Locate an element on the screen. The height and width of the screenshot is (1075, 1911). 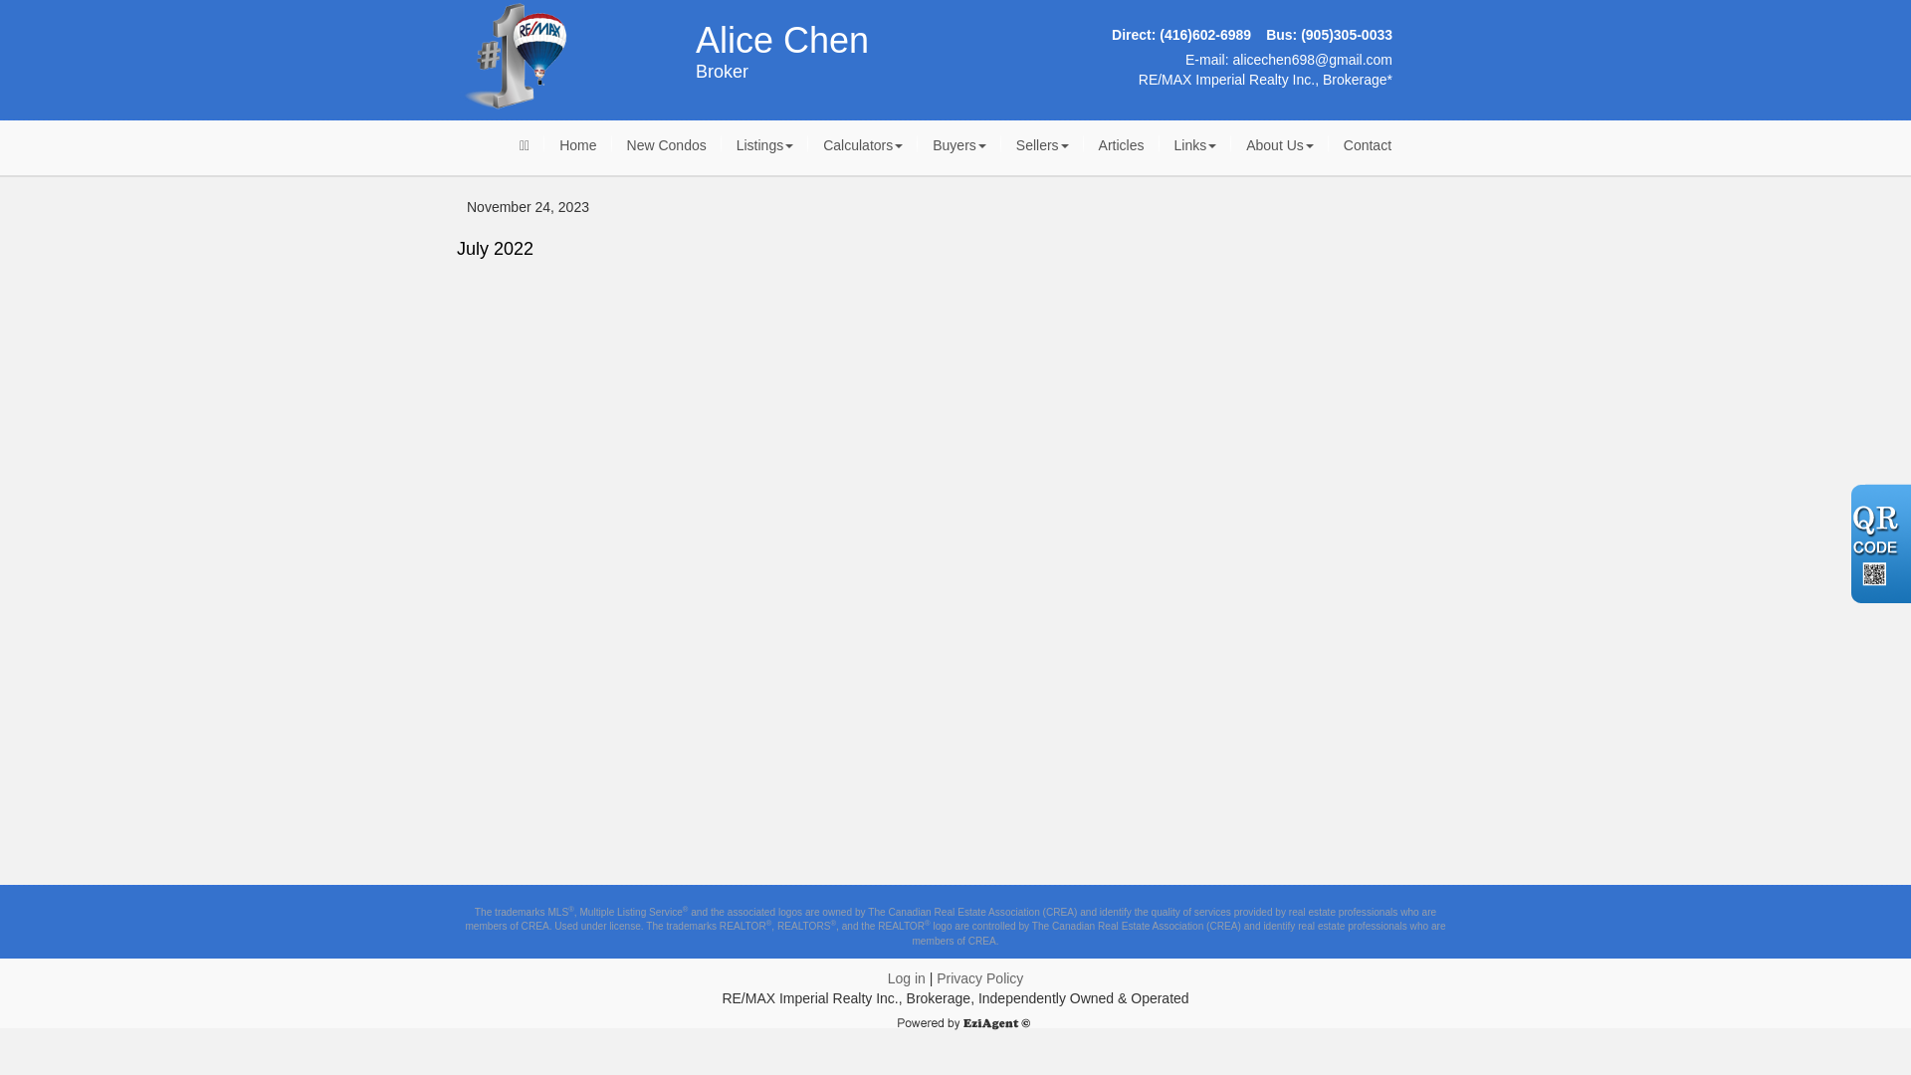
Links is located at coordinates (1194, 145).